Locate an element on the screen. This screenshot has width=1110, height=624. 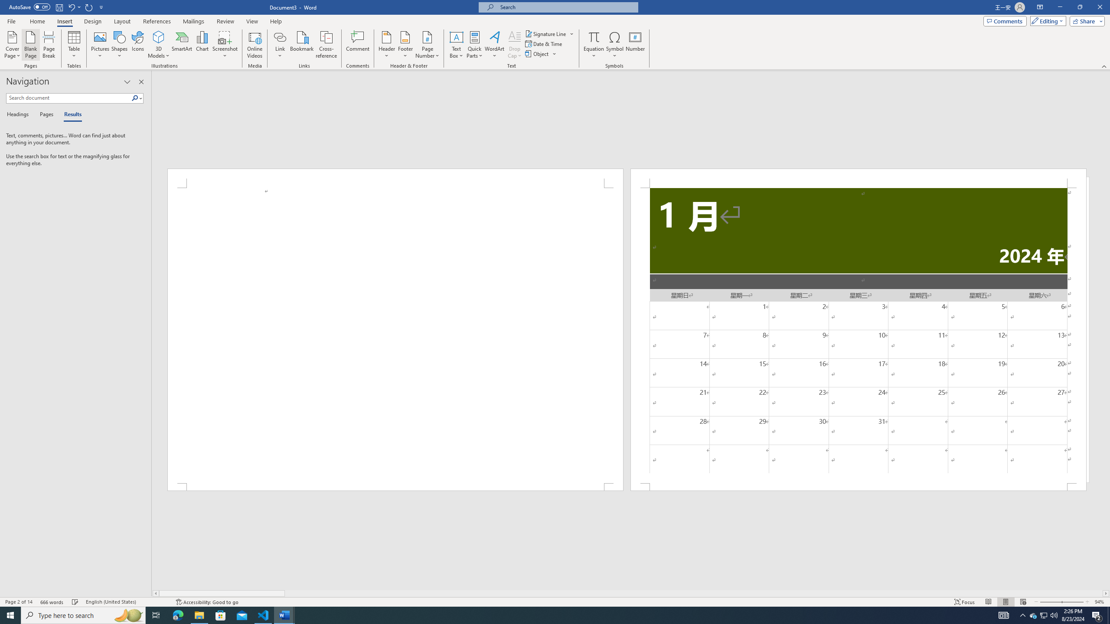
Cover Page is located at coordinates (13, 45).